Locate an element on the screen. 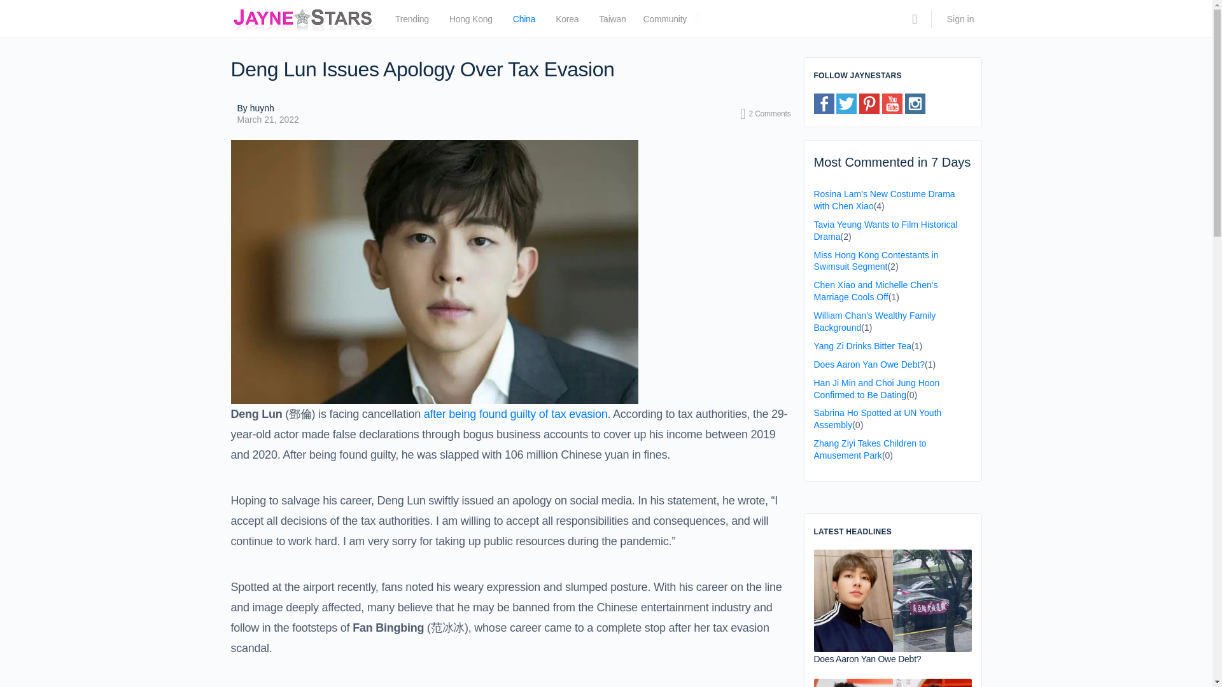 This screenshot has height=687, width=1222. March 21, 2022 is located at coordinates (267, 120).